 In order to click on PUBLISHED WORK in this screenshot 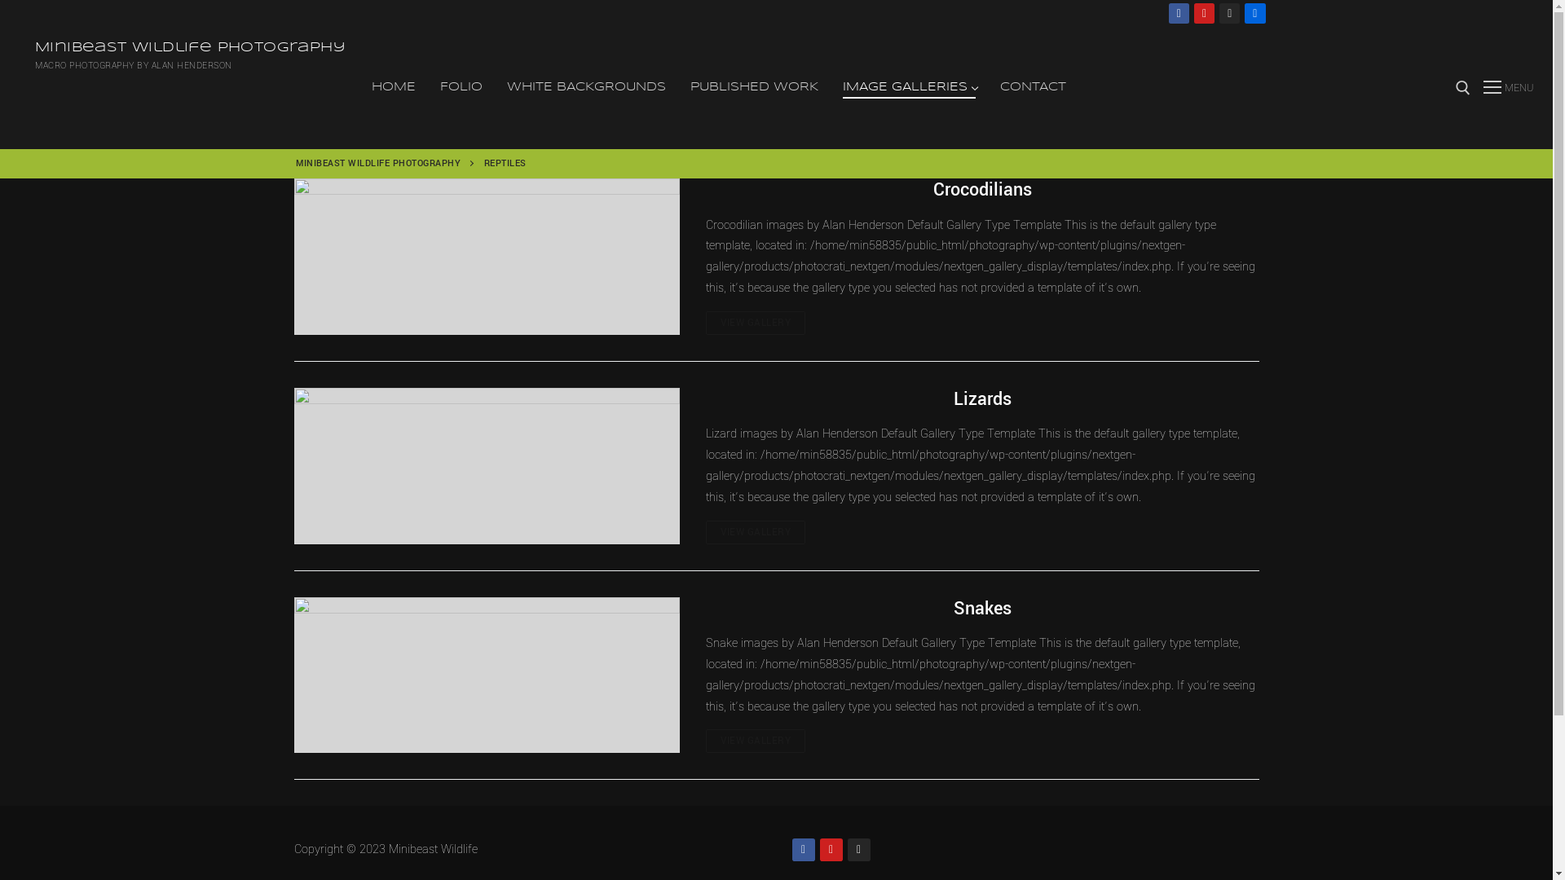, I will do `click(755, 88)`.